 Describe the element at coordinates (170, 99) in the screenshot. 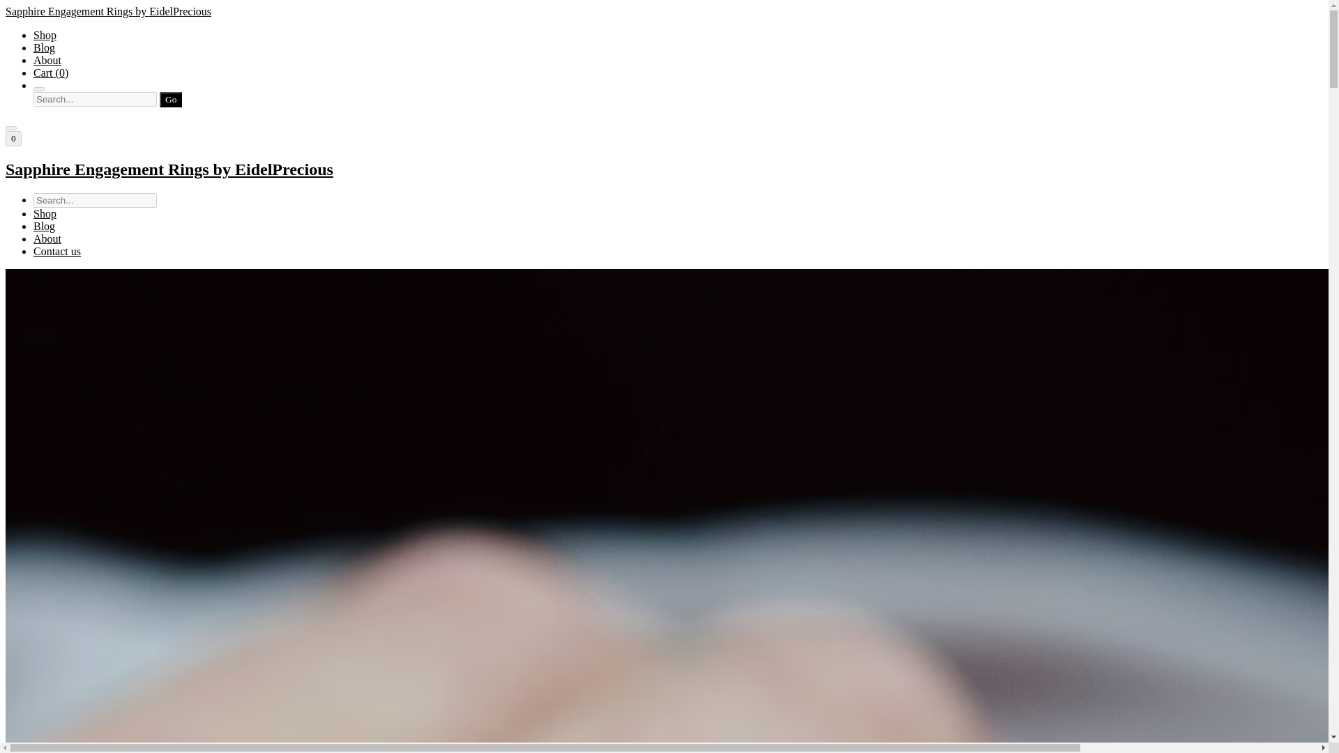

I see `Go` at that location.